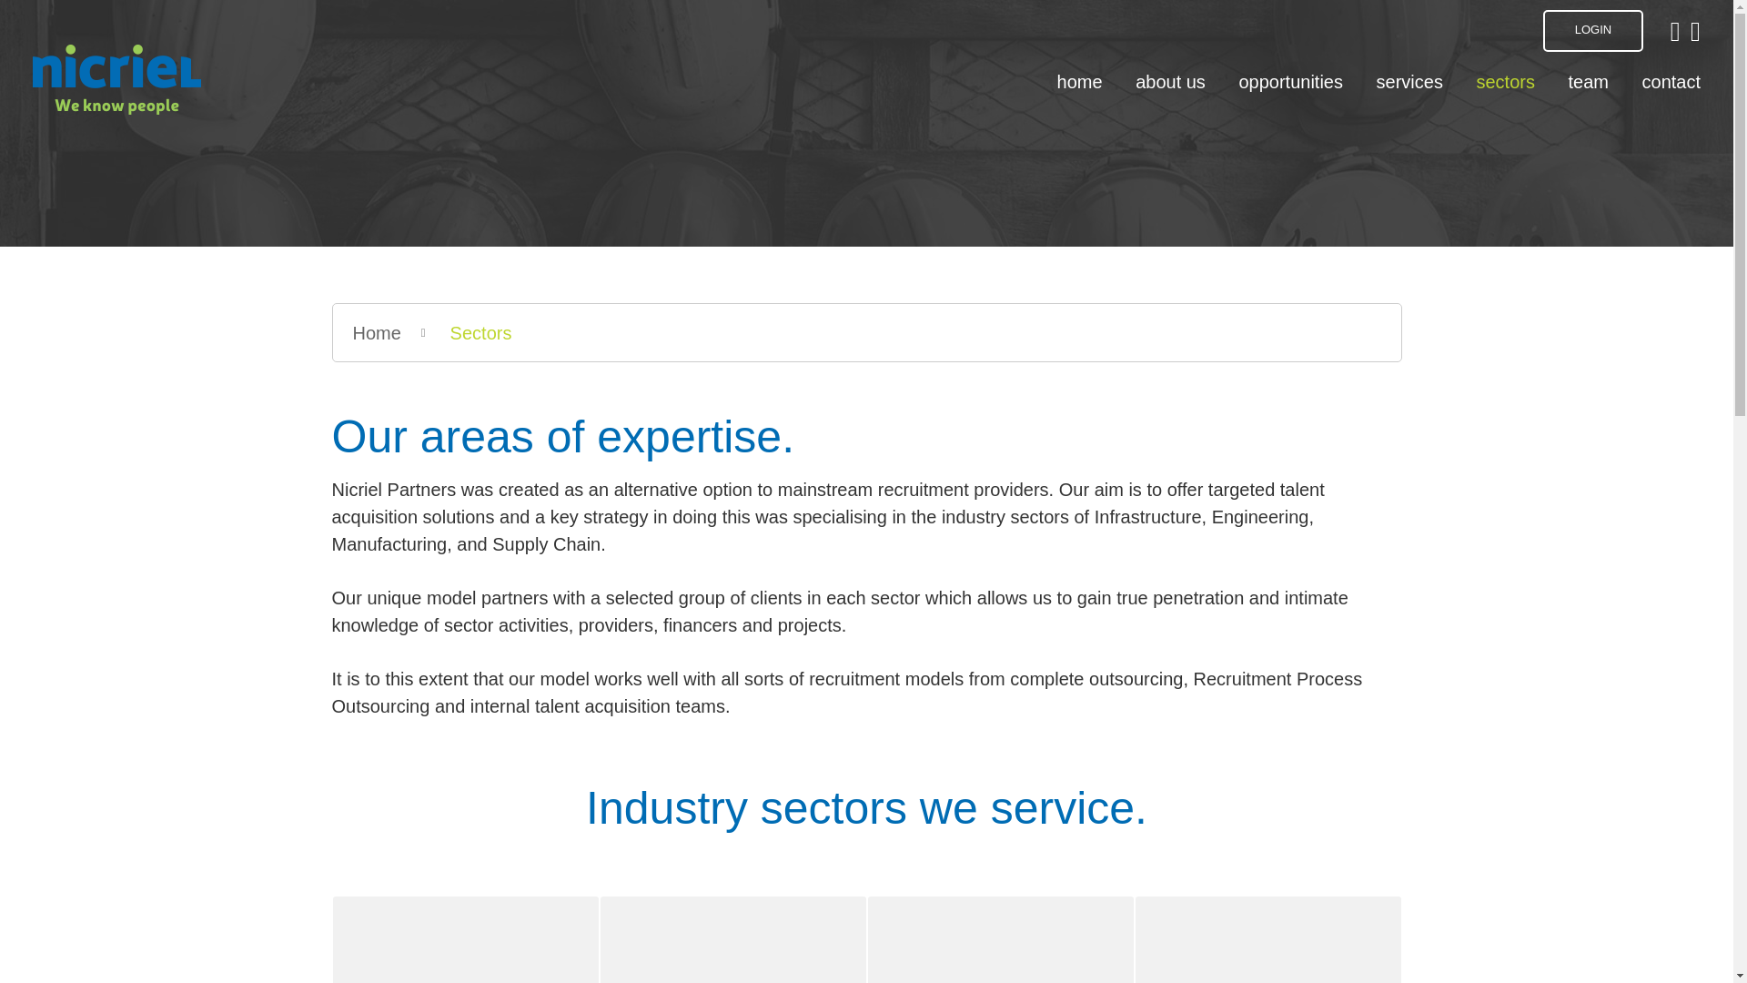 This screenshot has width=1747, height=983. I want to click on Home, so click(373, 333).